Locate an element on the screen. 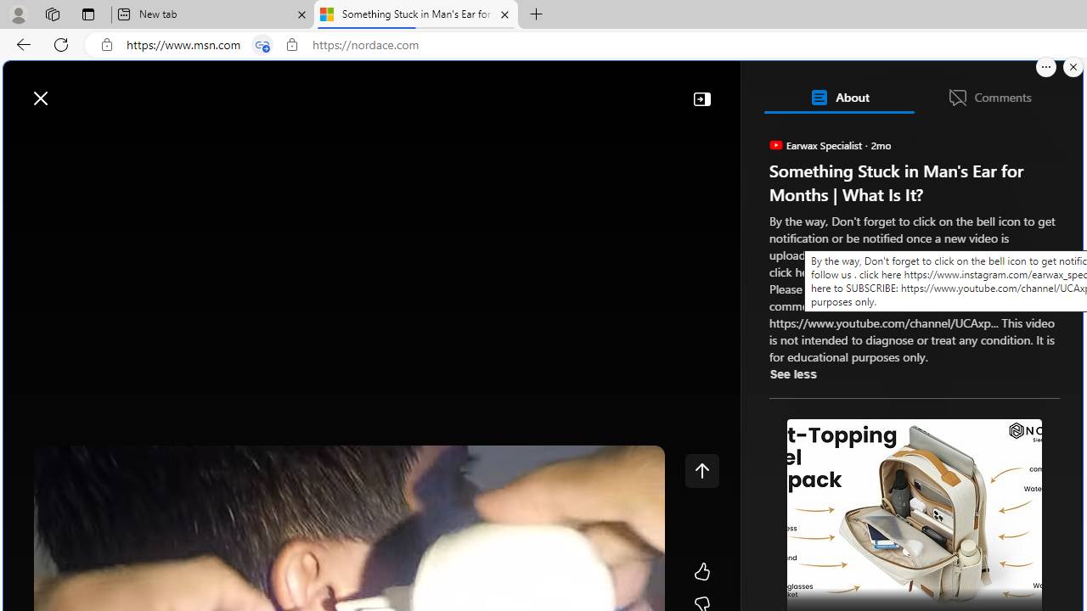 The width and height of the screenshot is (1087, 611). Compact and Stylish is located at coordinates (921, 244).